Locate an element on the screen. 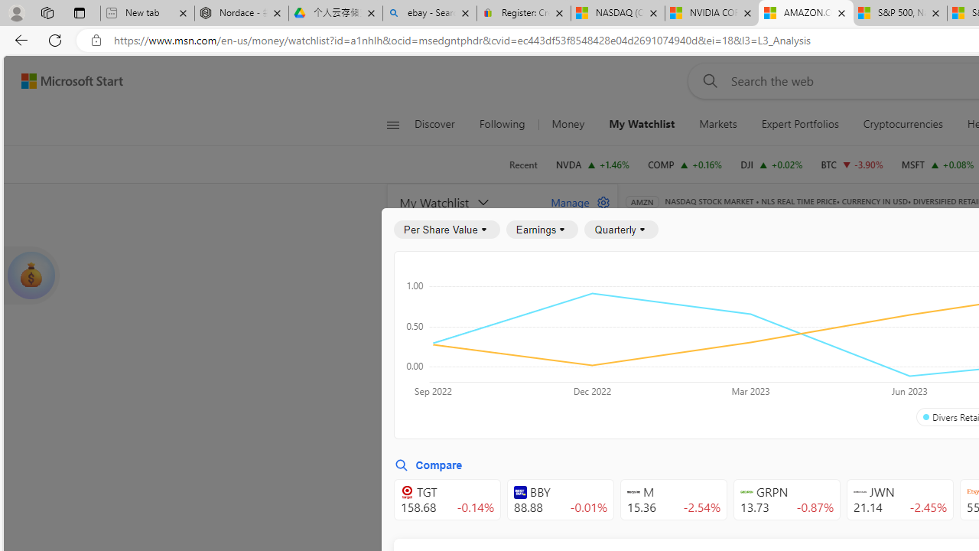 The width and height of the screenshot is (979, 551). New tab - Sleeping is located at coordinates (147, 14).